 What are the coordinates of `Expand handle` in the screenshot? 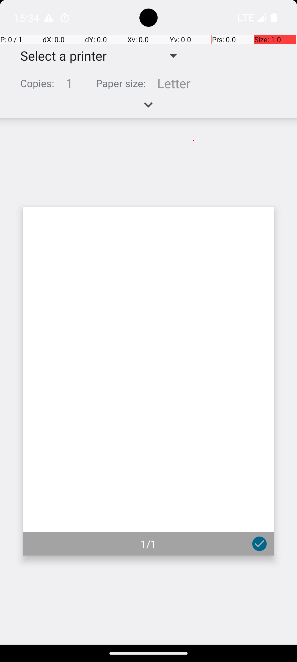 It's located at (148, 108).